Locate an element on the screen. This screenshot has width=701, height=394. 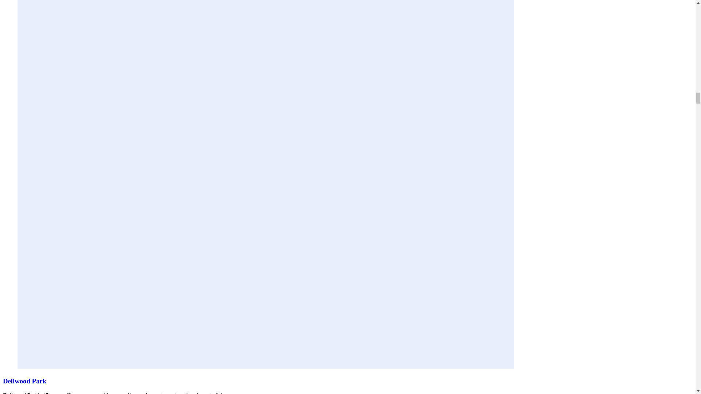
Dellwood Park is located at coordinates (24, 381).